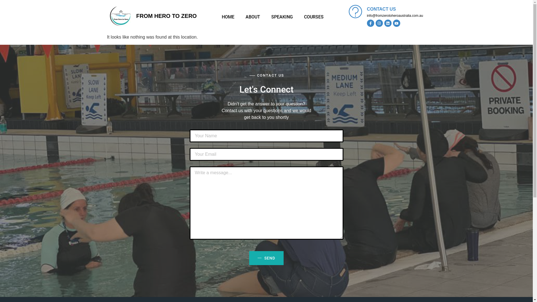 The height and width of the screenshot is (302, 537). What do you see at coordinates (314, 17) in the screenshot?
I see `COURSES` at bounding box center [314, 17].